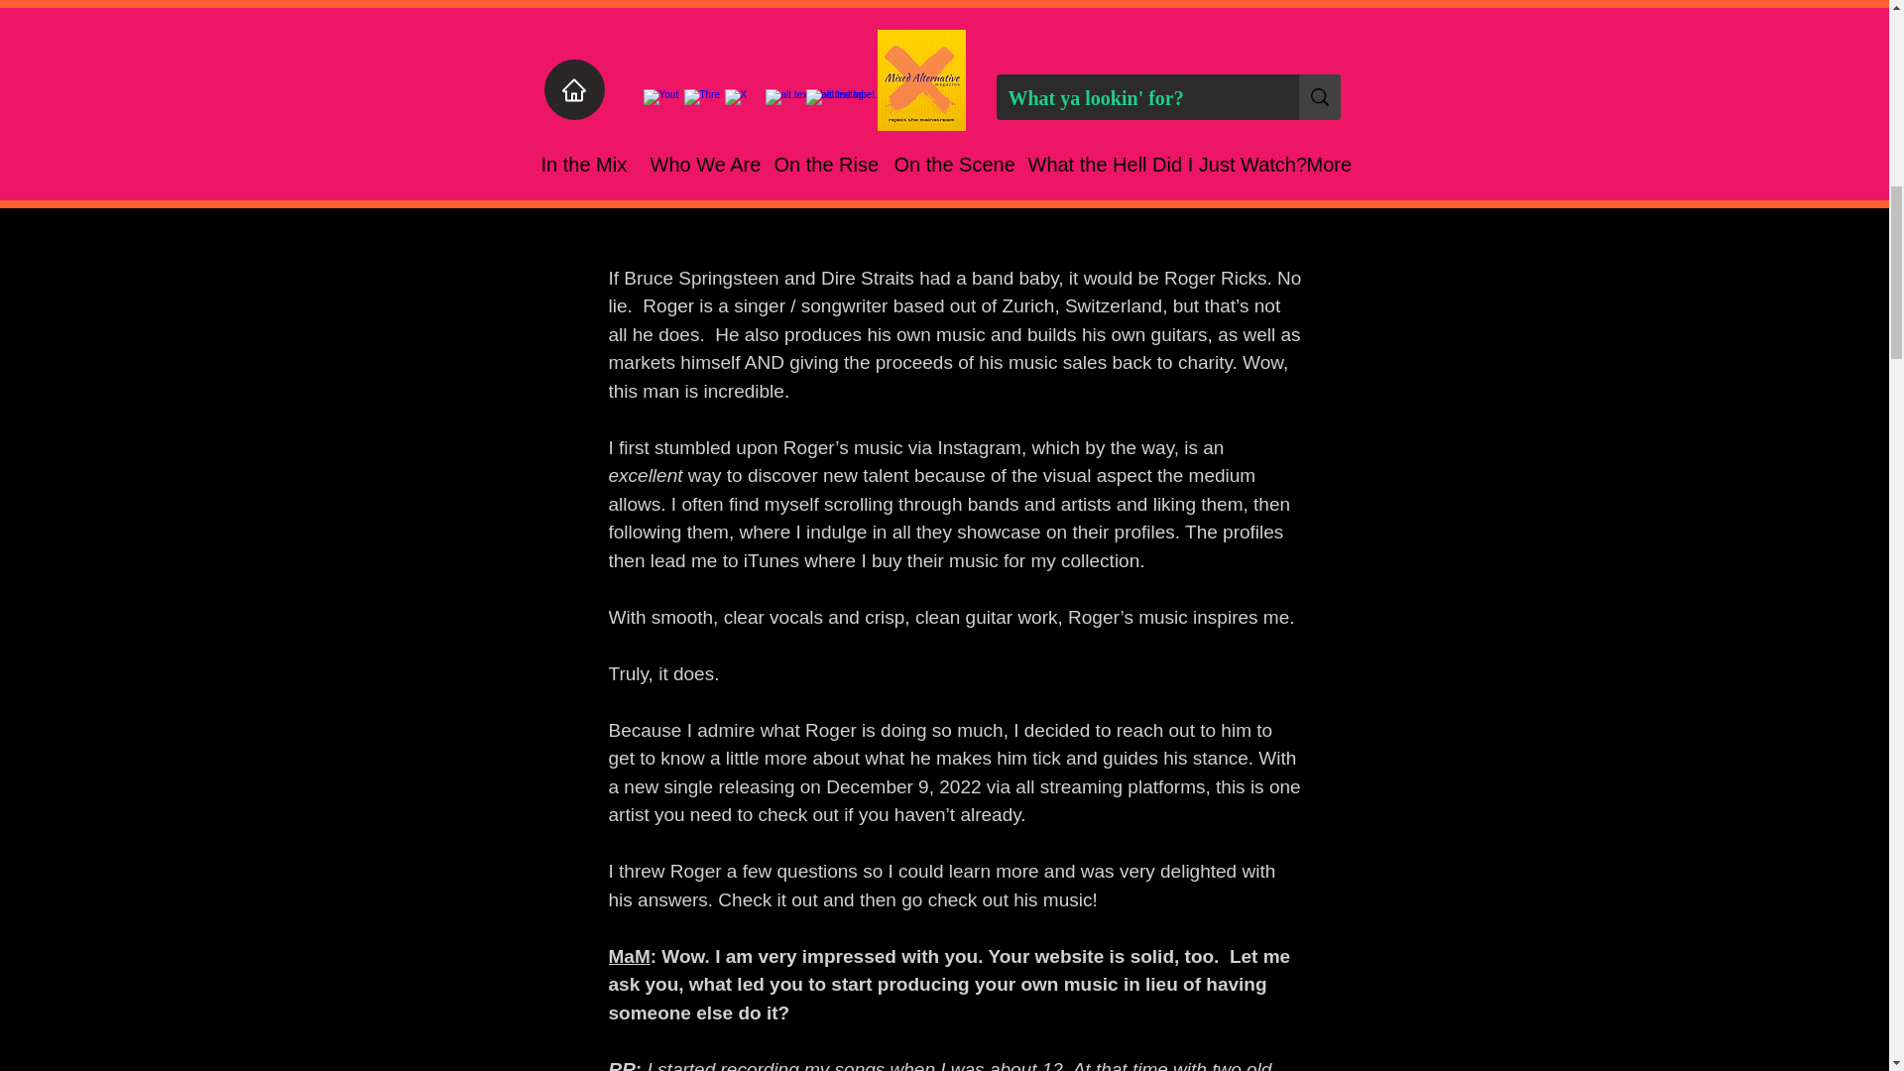 The width and height of the screenshot is (1904, 1071). Describe the element at coordinates (1283, 48) in the screenshot. I see `Twitter Tweet` at that location.